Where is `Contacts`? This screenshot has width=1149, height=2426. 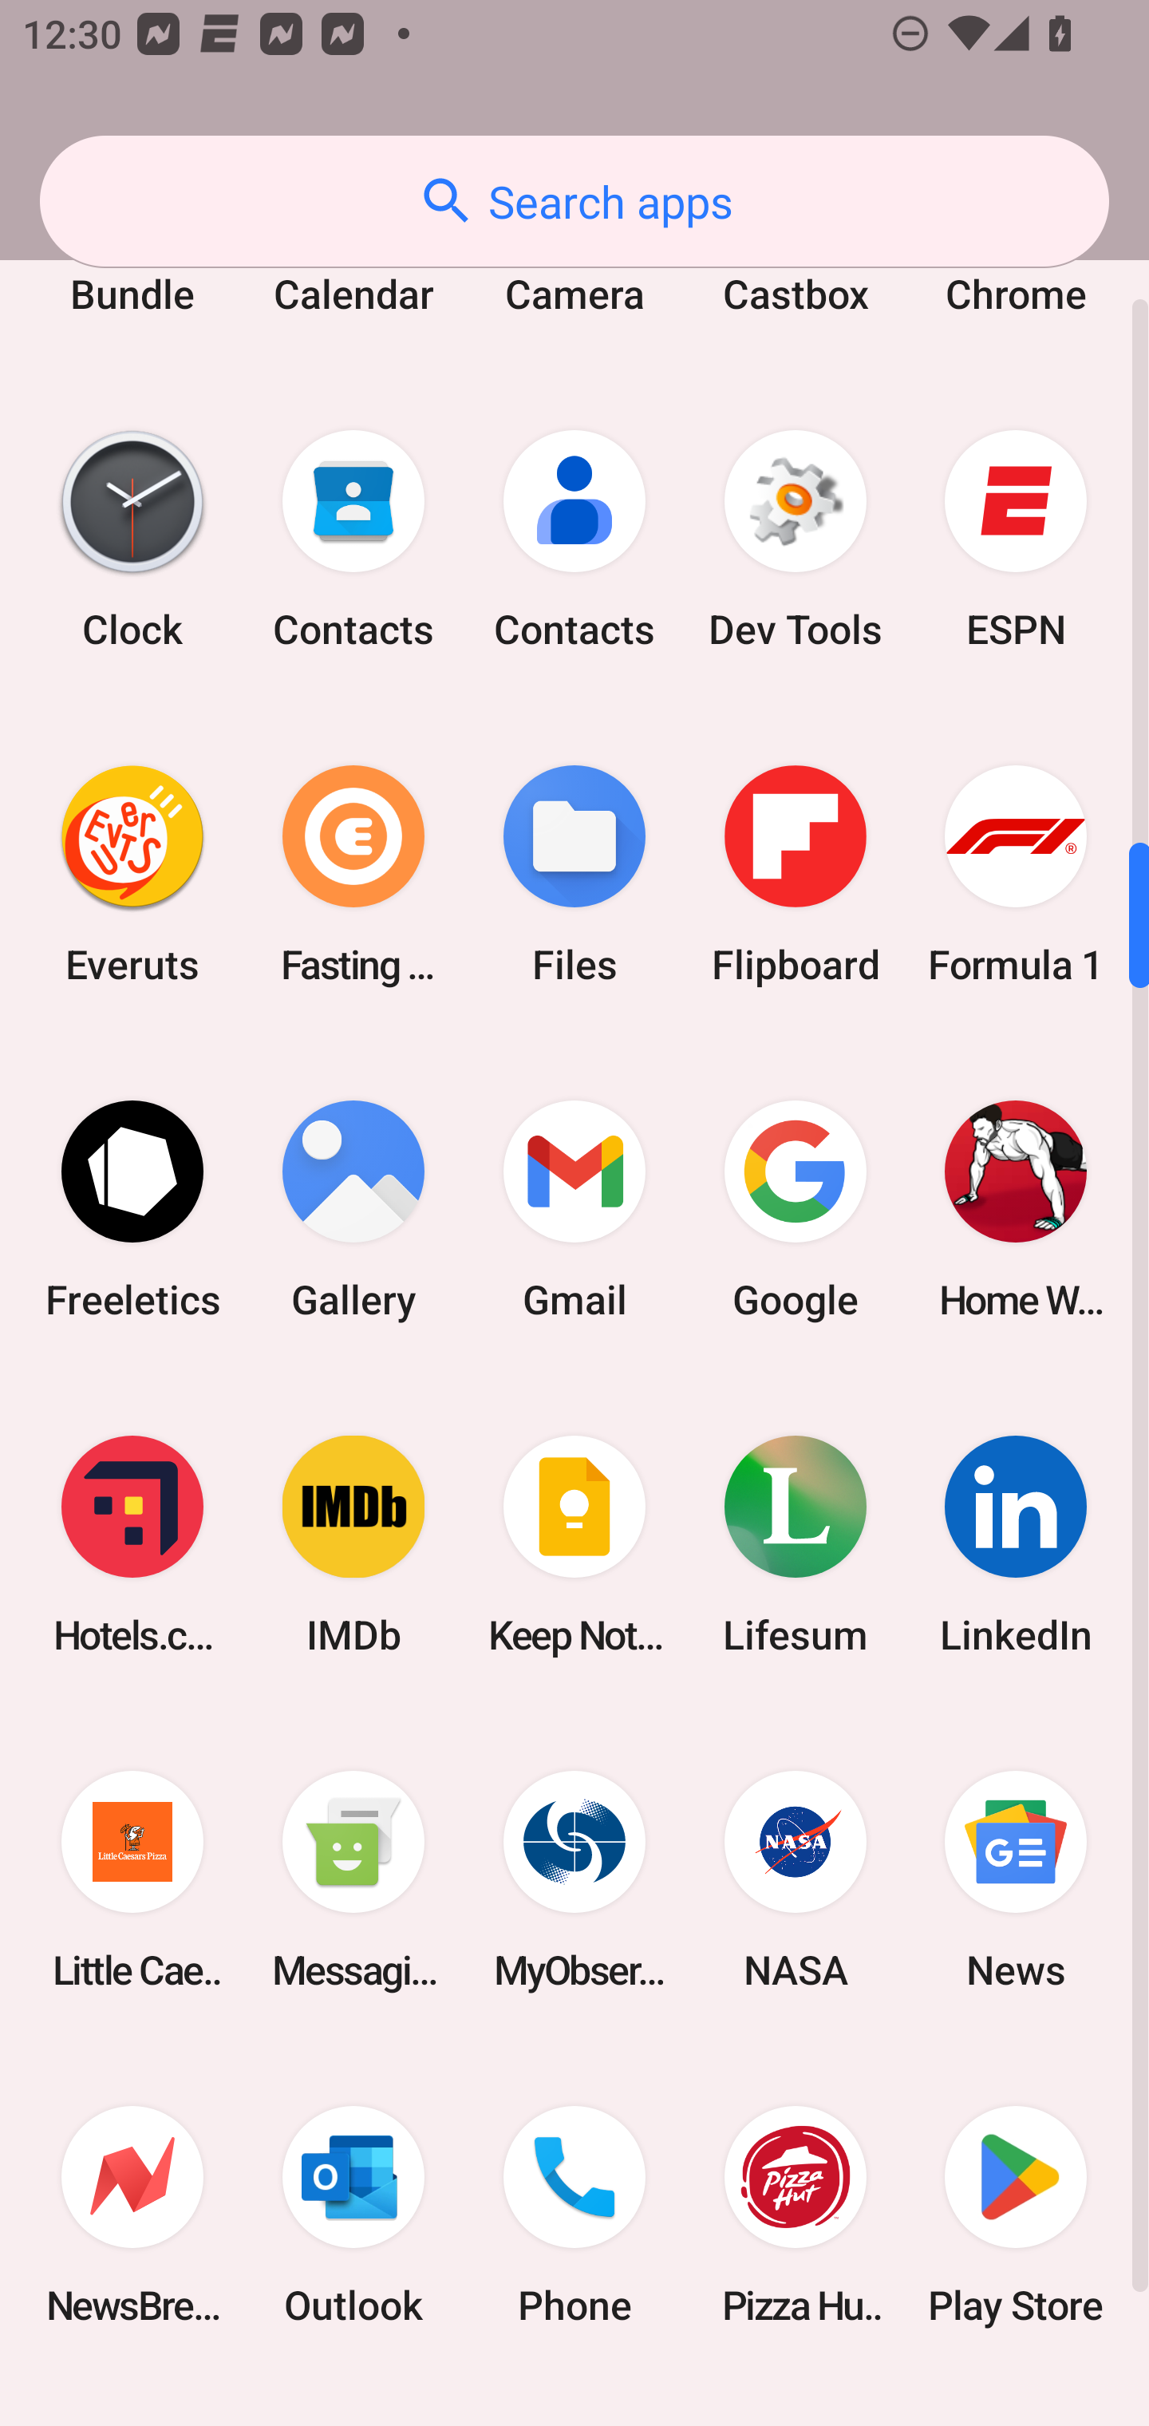 Contacts is located at coordinates (574, 538).